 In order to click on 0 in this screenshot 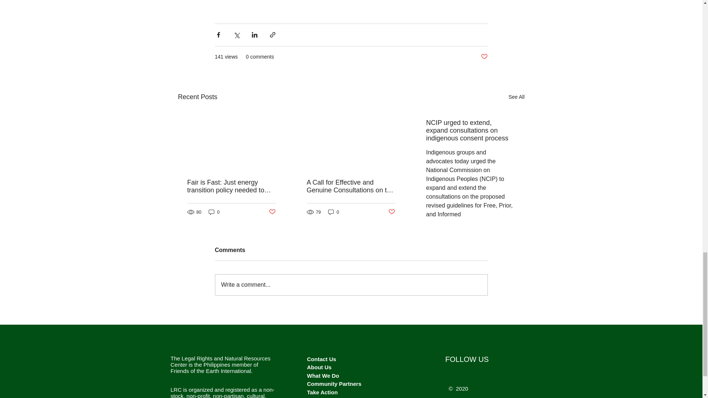, I will do `click(214, 212)`.